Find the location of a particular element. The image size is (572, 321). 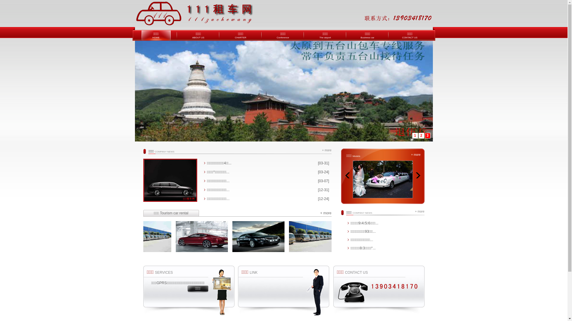

+ more is located at coordinates (326, 213).